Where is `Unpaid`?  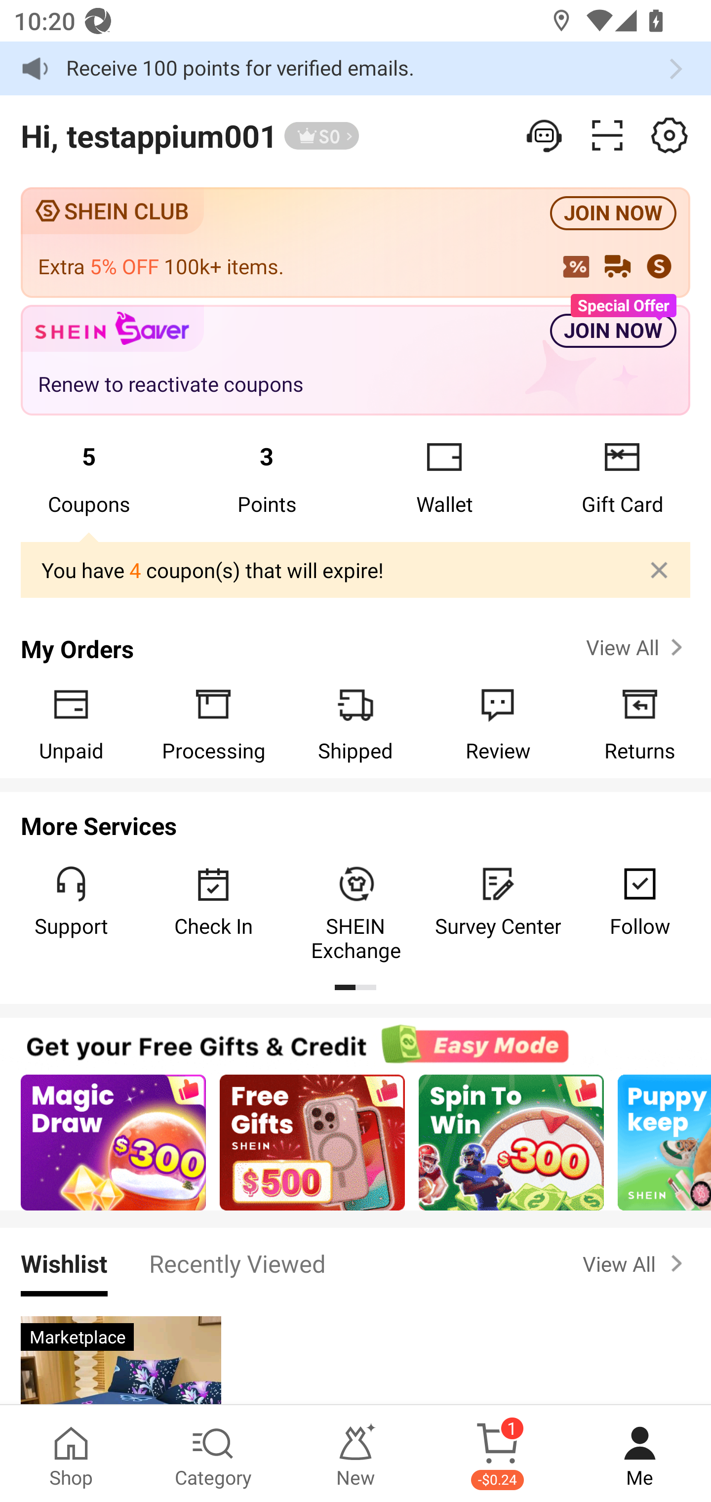
Unpaid is located at coordinates (71, 723).